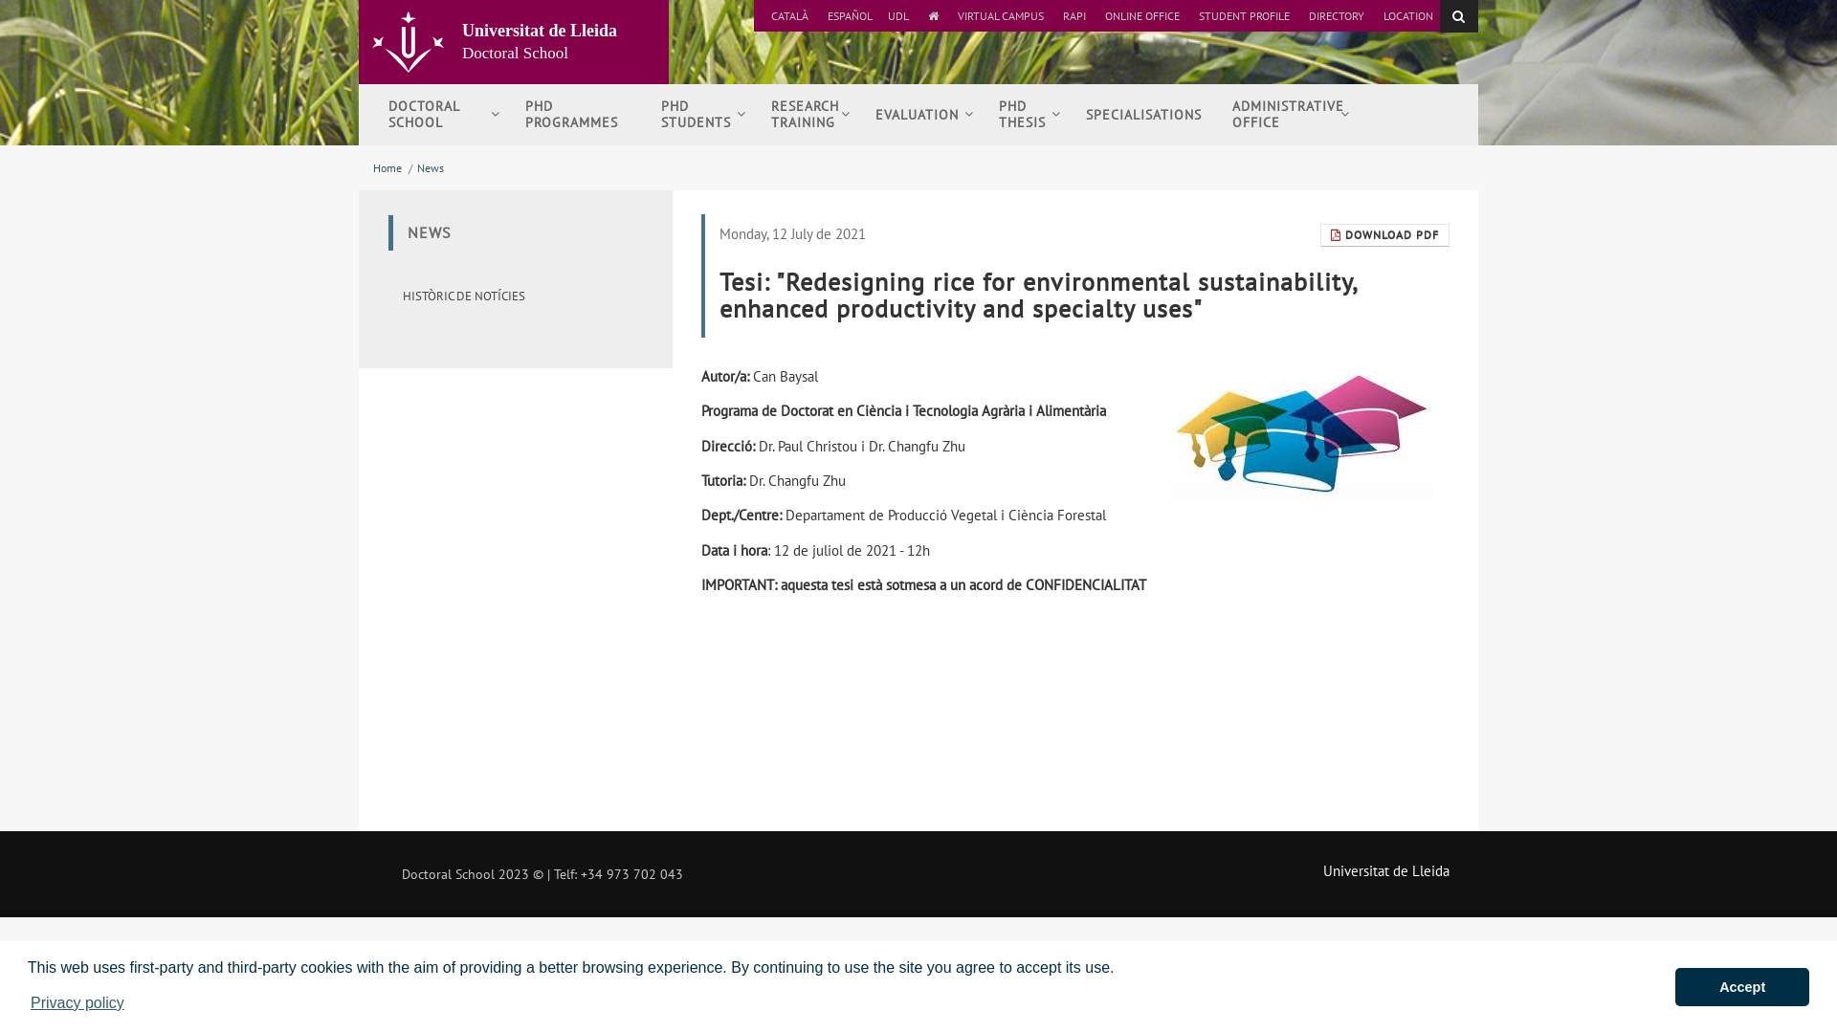 This screenshot has width=1837, height=1033. I want to click on SPECIALISATIONS, so click(1144, 115).